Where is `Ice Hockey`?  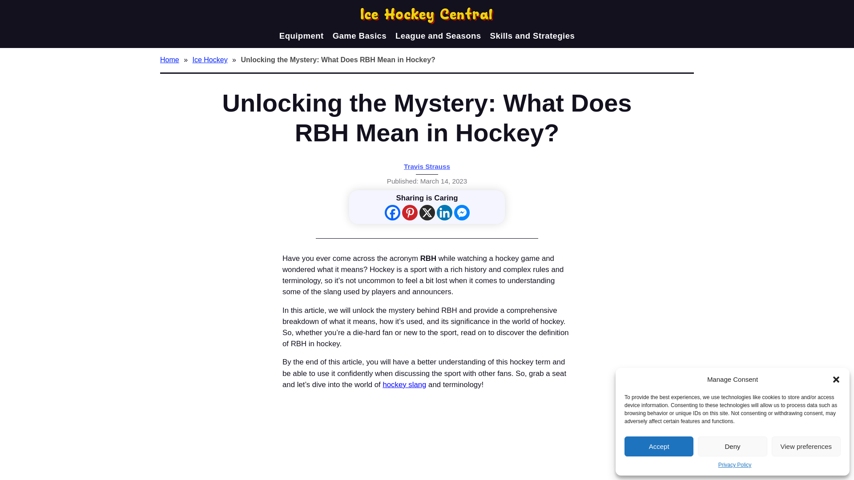 Ice Hockey is located at coordinates (211, 60).